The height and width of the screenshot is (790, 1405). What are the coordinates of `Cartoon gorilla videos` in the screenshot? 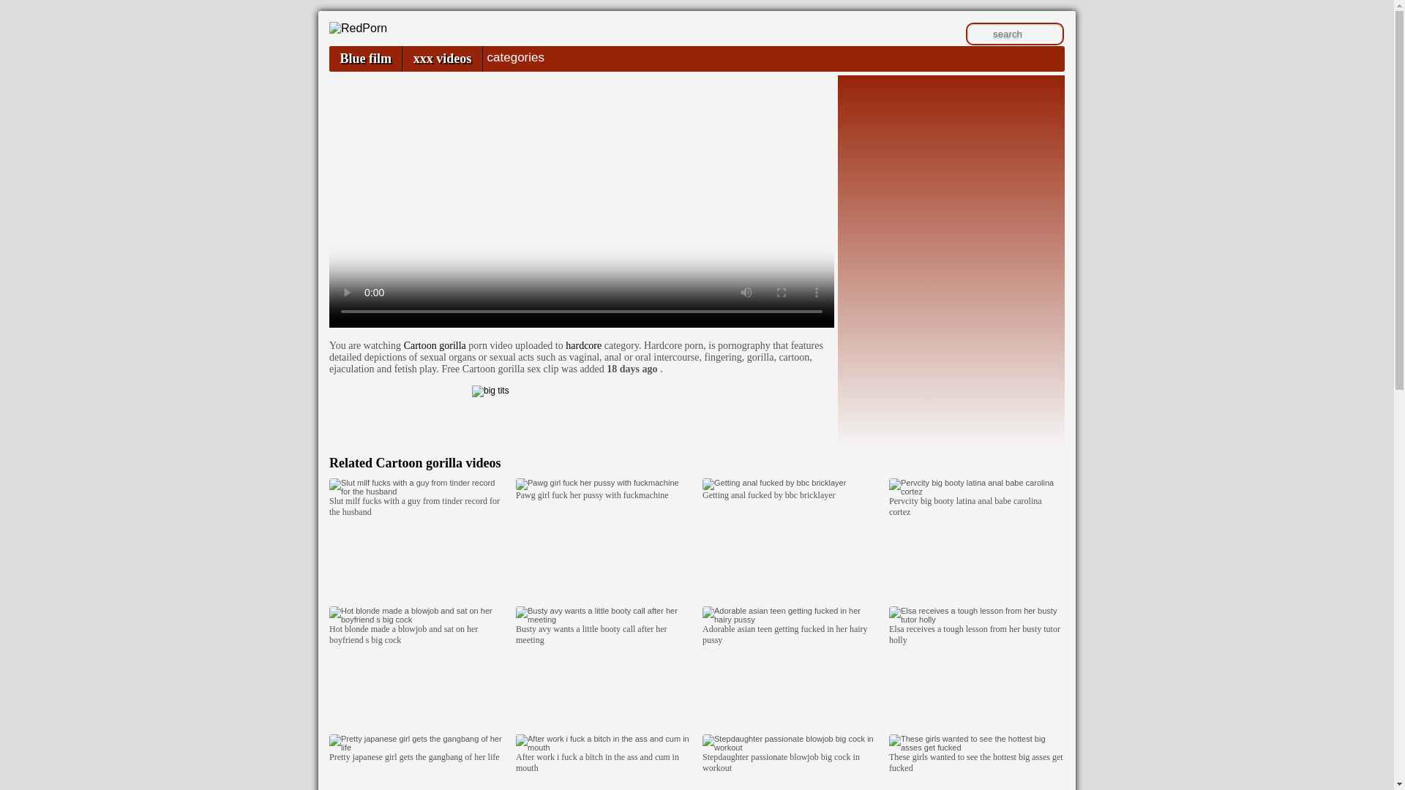 It's located at (438, 462).